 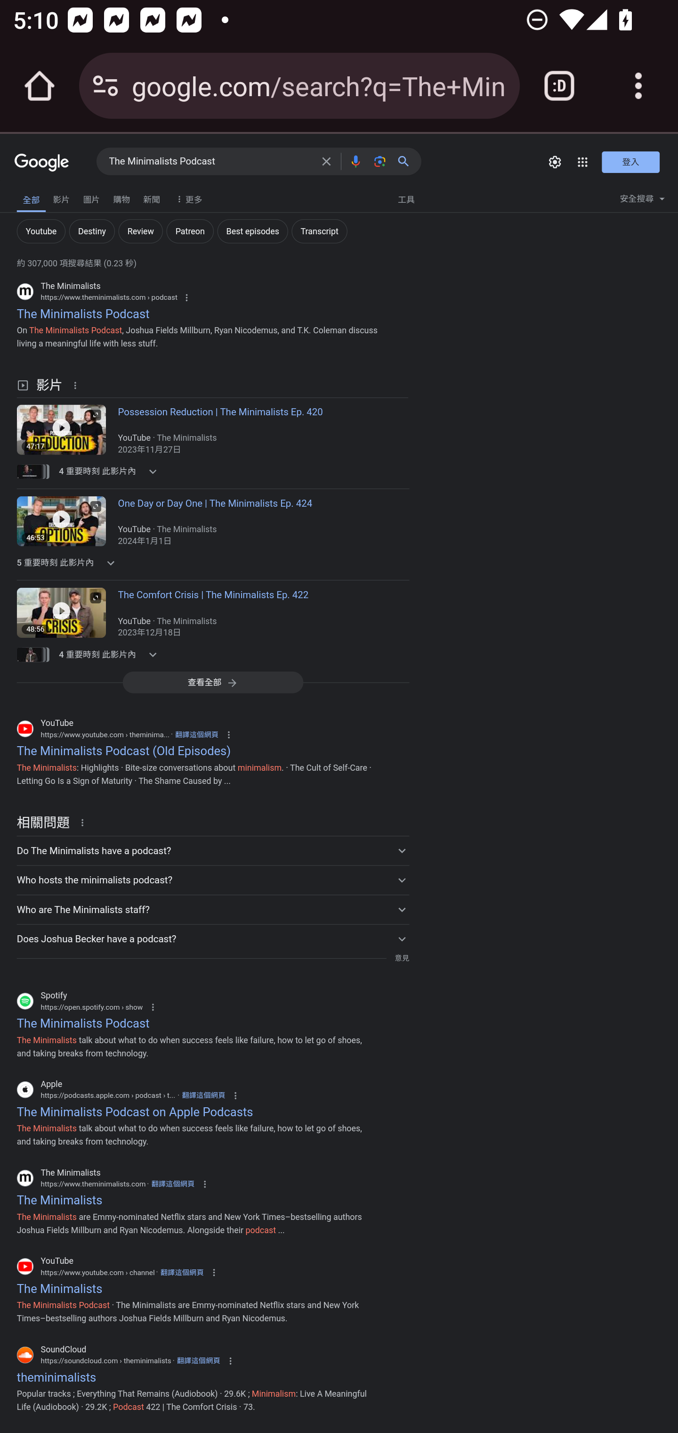 I want to click on 翻譯這個網頁, so click(x=172, y=1183).